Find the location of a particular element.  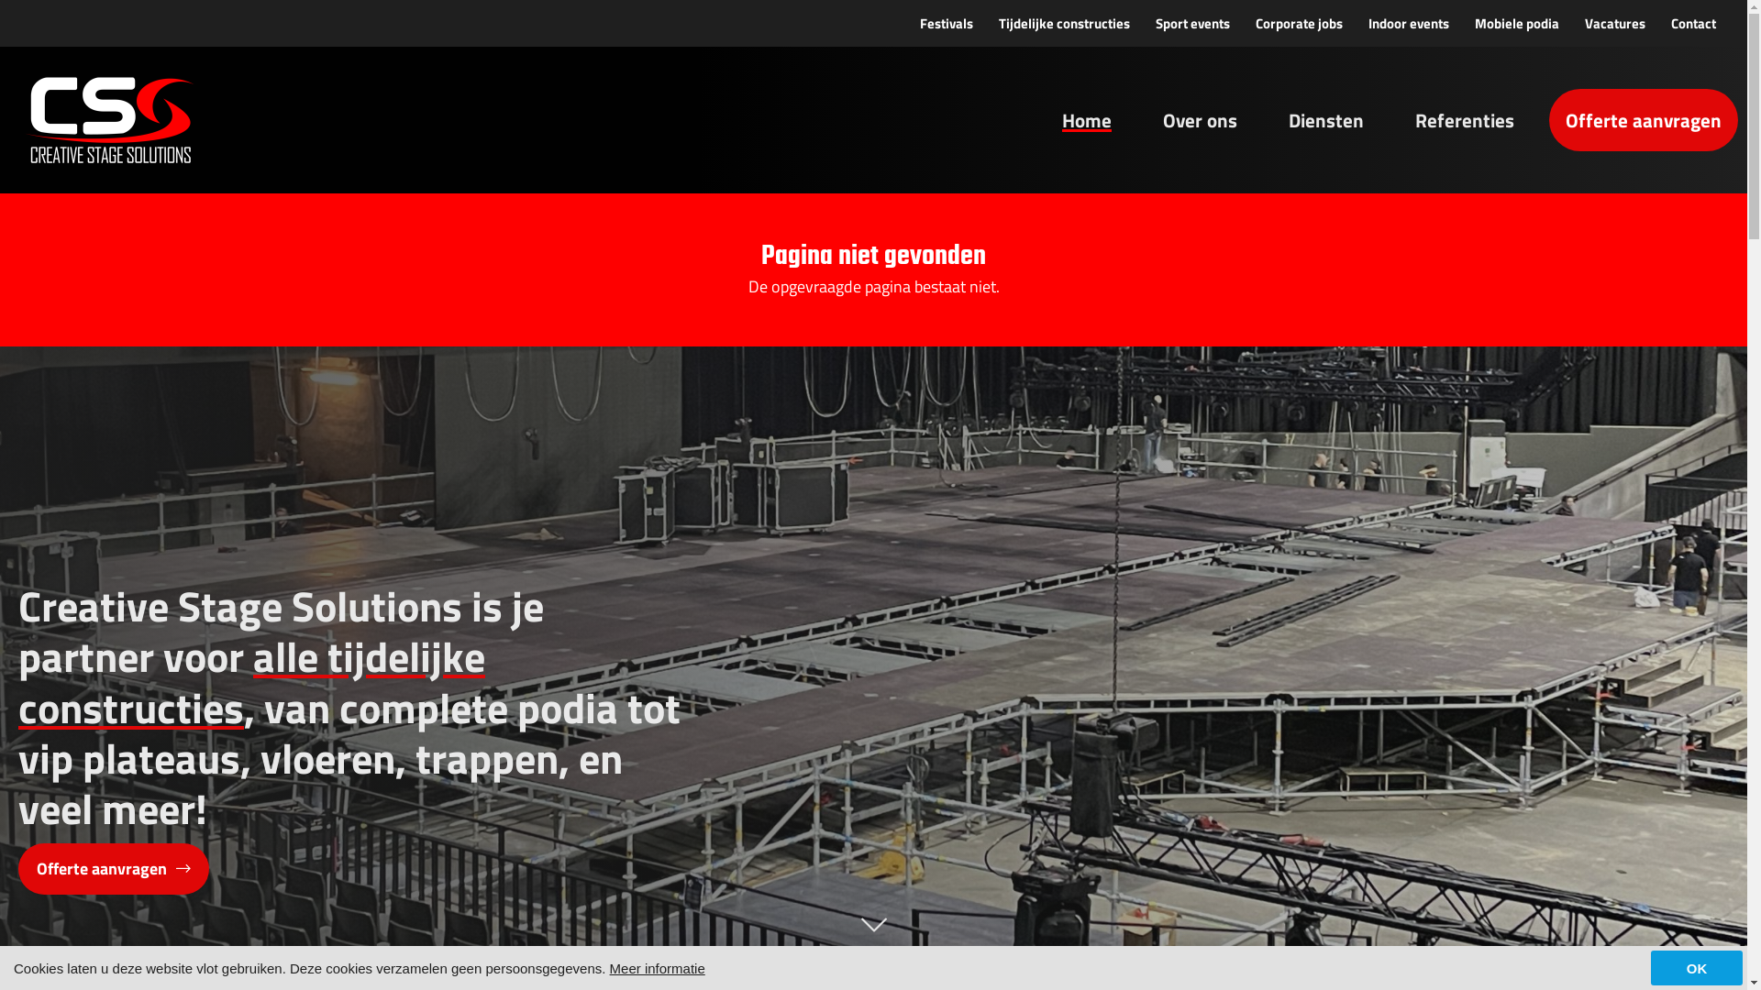

Sport events is located at coordinates (1192, 24).